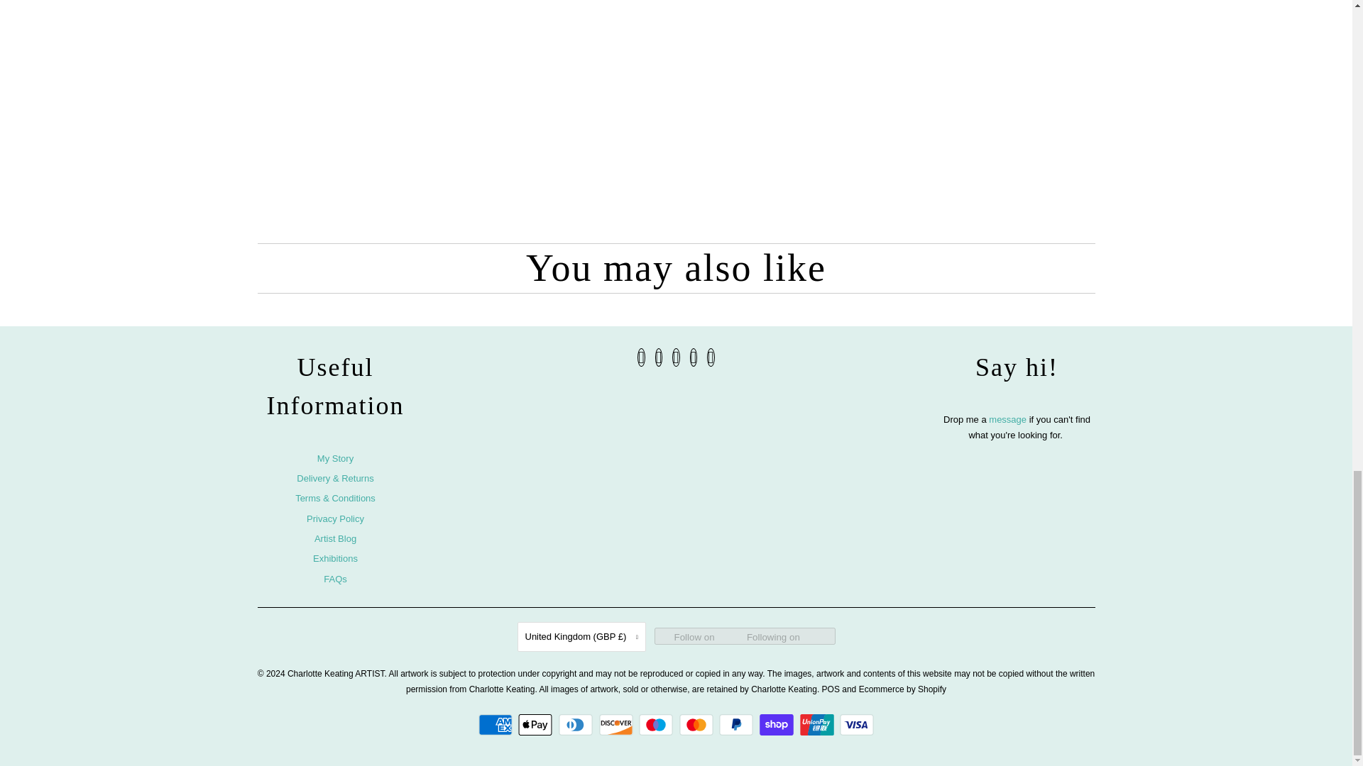  What do you see at coordinates (578, 724) in the screenshot?
I see `Diners Club` at bounding box center [578, 724].